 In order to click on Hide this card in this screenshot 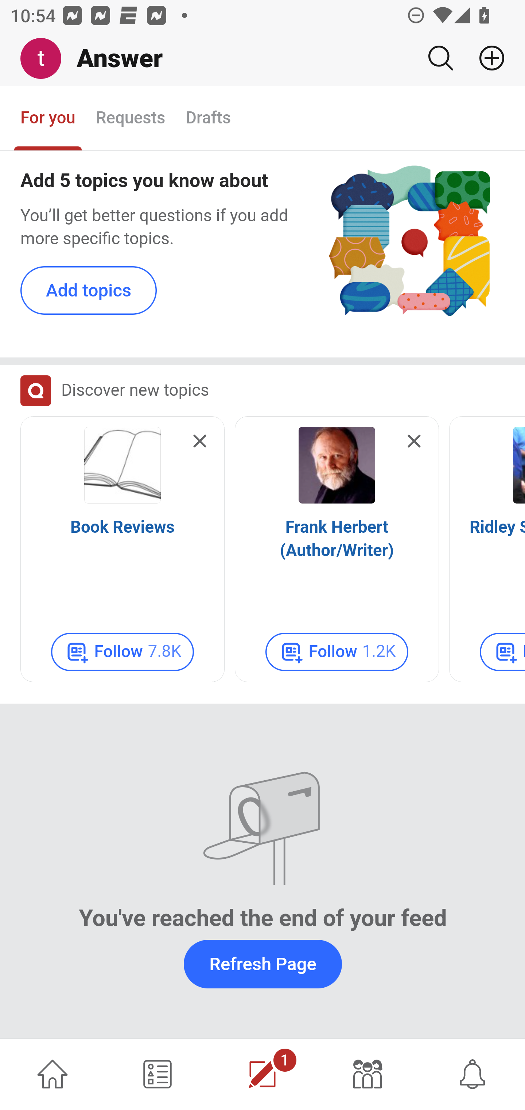, I will do `click(414, 442)`.